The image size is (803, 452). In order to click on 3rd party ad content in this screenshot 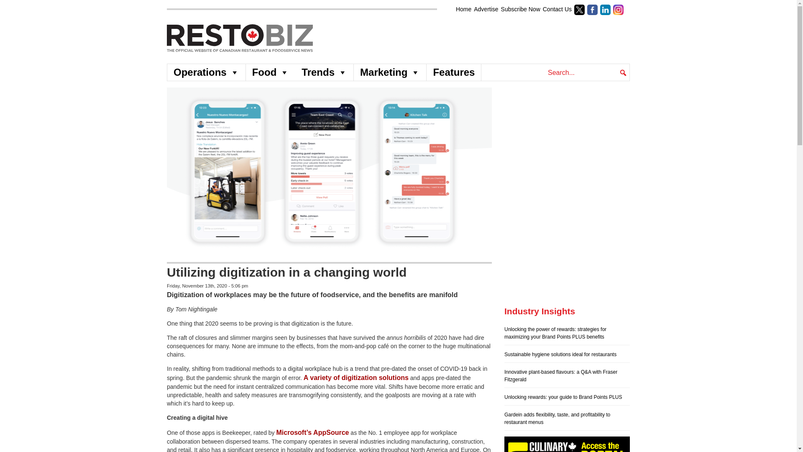, I will do `click(567, 253)`.